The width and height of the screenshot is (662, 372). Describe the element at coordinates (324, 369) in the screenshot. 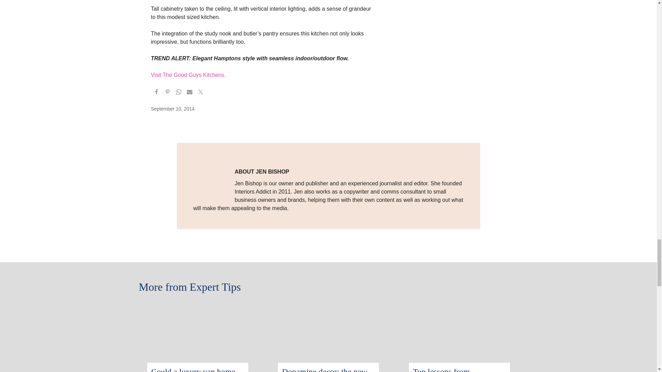

I see `Dopamine decor: the new trend for our homes` at that location.